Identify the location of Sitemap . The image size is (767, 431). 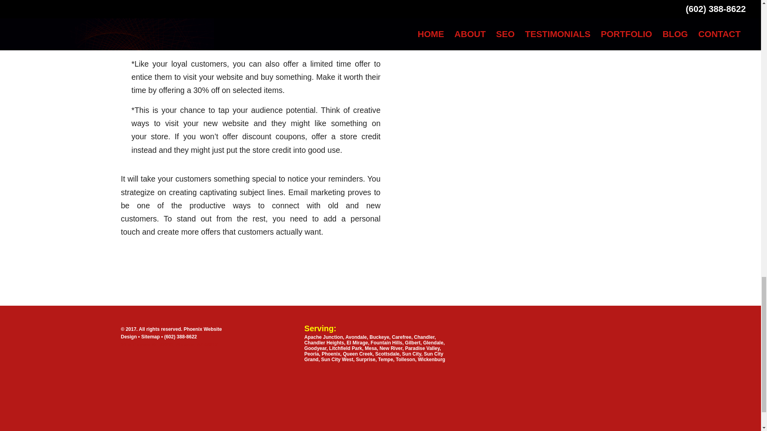
(151, 337).